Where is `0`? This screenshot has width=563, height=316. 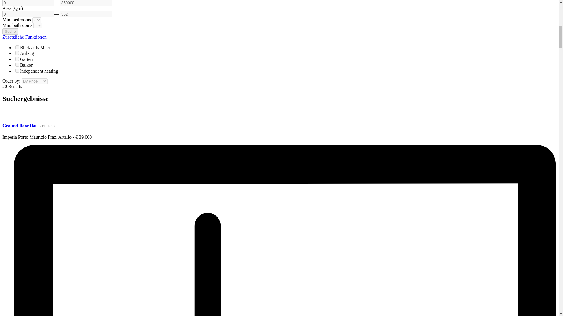
0 is located at coordinates (28, 14).